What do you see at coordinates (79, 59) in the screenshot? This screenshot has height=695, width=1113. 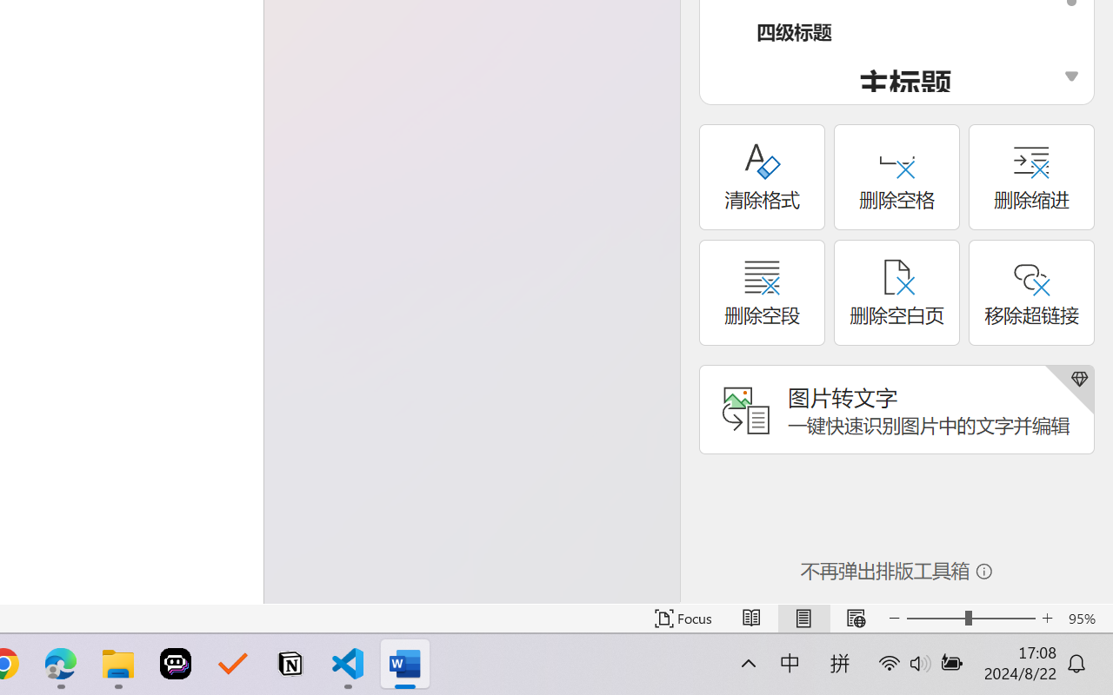 I see `Pictures` at bounding box center [79, 59].